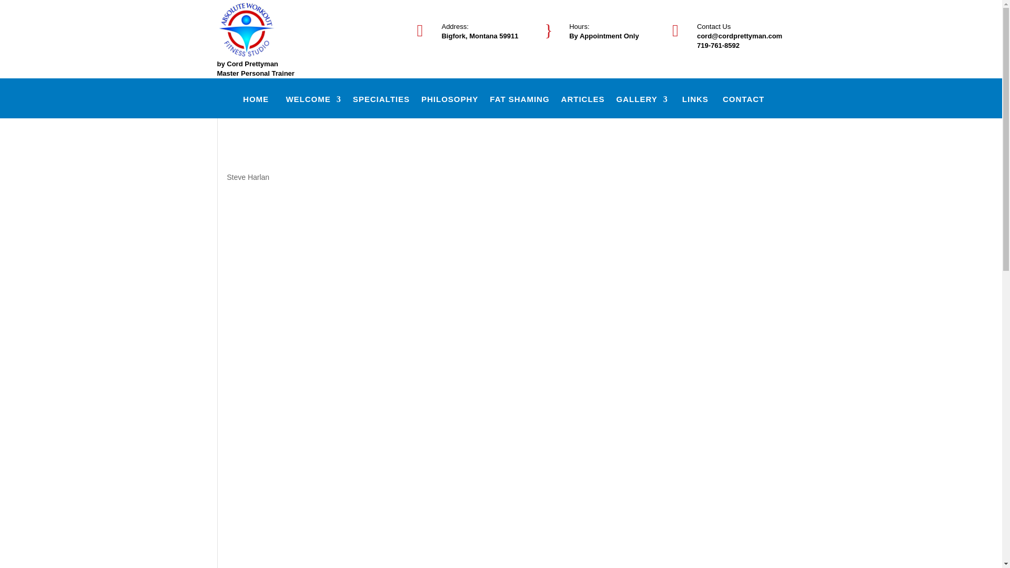  I want to click on   HOME  , so click(256, 107).